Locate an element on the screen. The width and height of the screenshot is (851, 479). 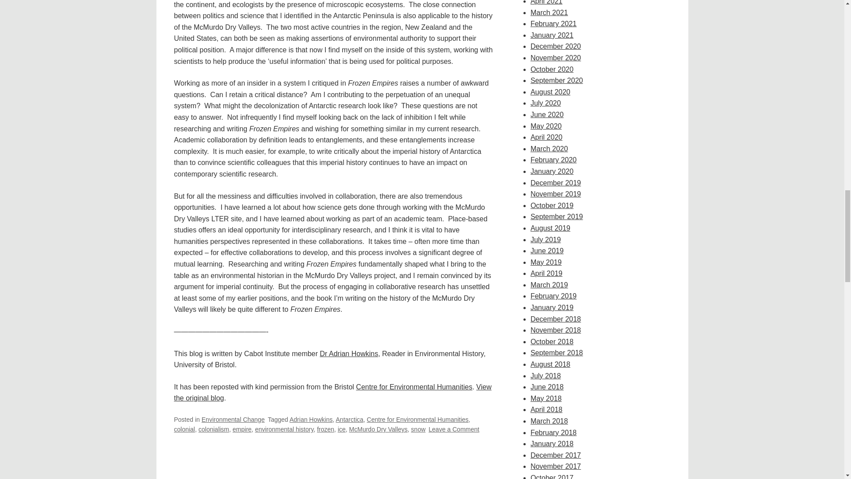
Centre for Environmental Humanities is located at coordinates (418, 420).